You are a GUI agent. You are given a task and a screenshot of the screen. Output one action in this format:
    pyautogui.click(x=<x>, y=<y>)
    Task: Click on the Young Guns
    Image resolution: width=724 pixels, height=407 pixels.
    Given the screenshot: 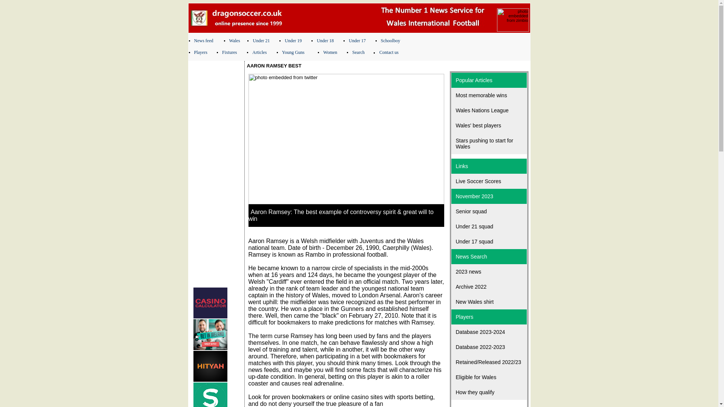 What is the action you would take?
    pyautogui.click(x=293, y=52)
    